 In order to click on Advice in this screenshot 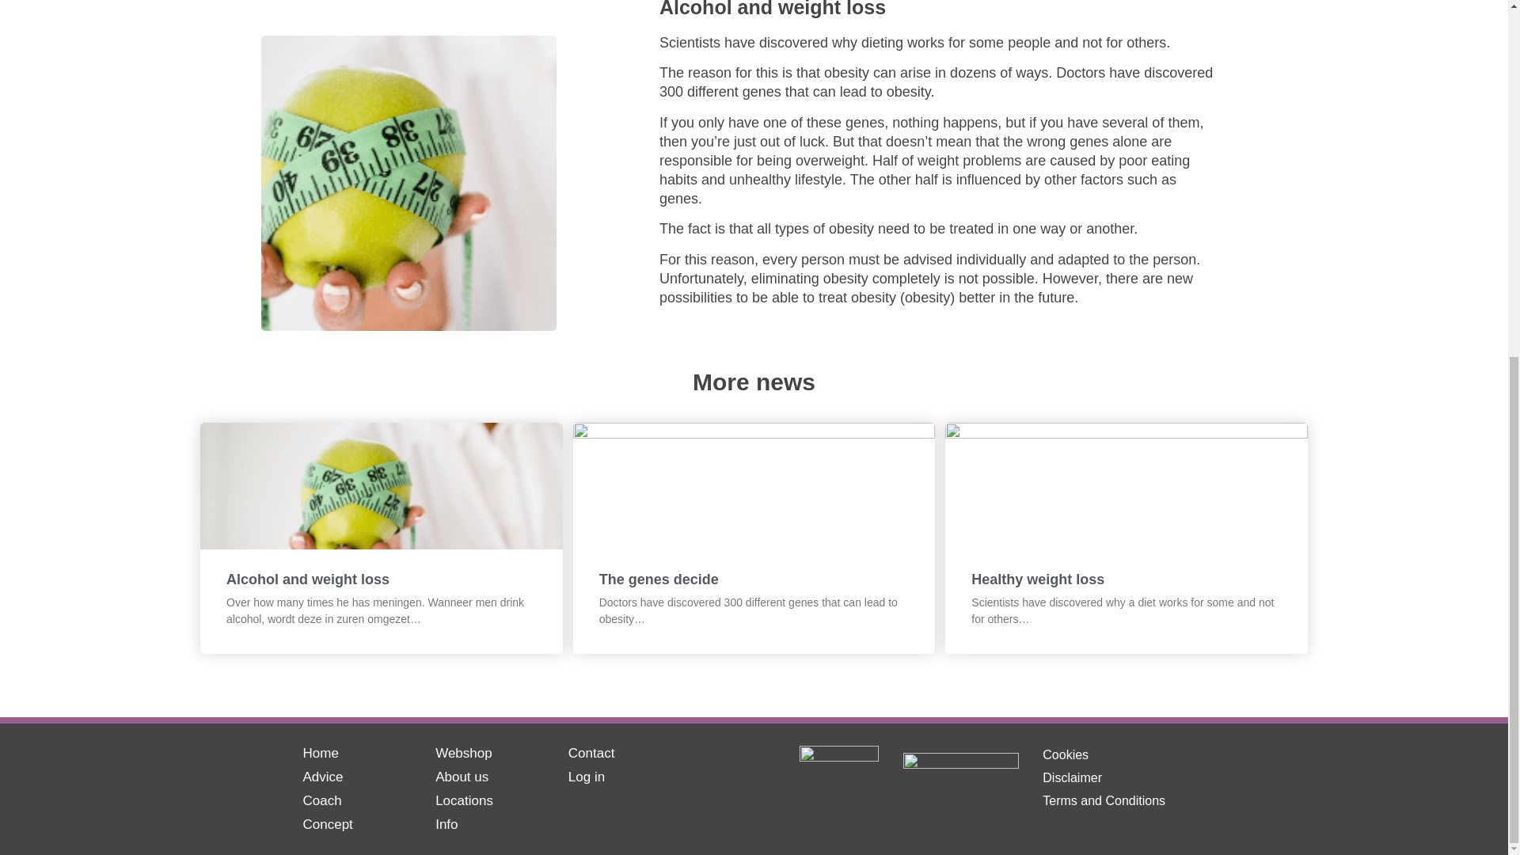, I will do `click(323, 781)`.